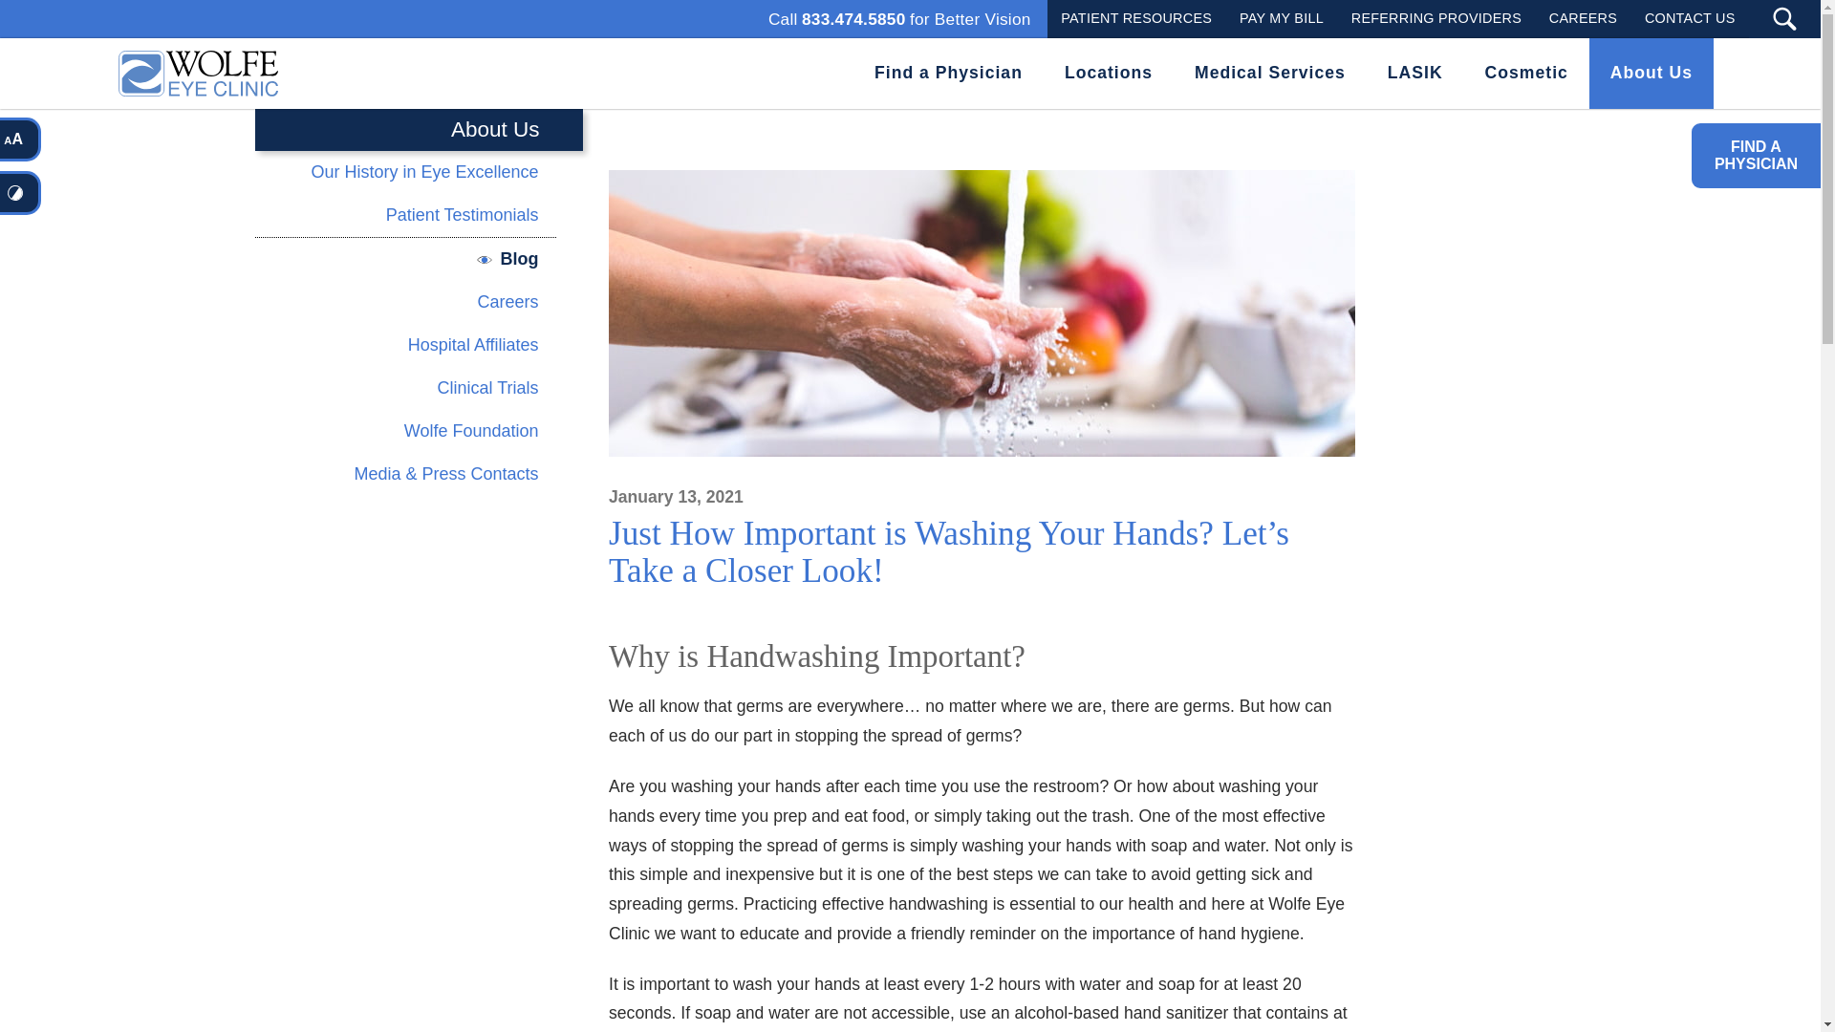 This screenshot has width=1835, height=1032. What do you see at coordinates (1270, 73) in the screenshot?
I see `Medical Services` at bounding box center [1270, 73].